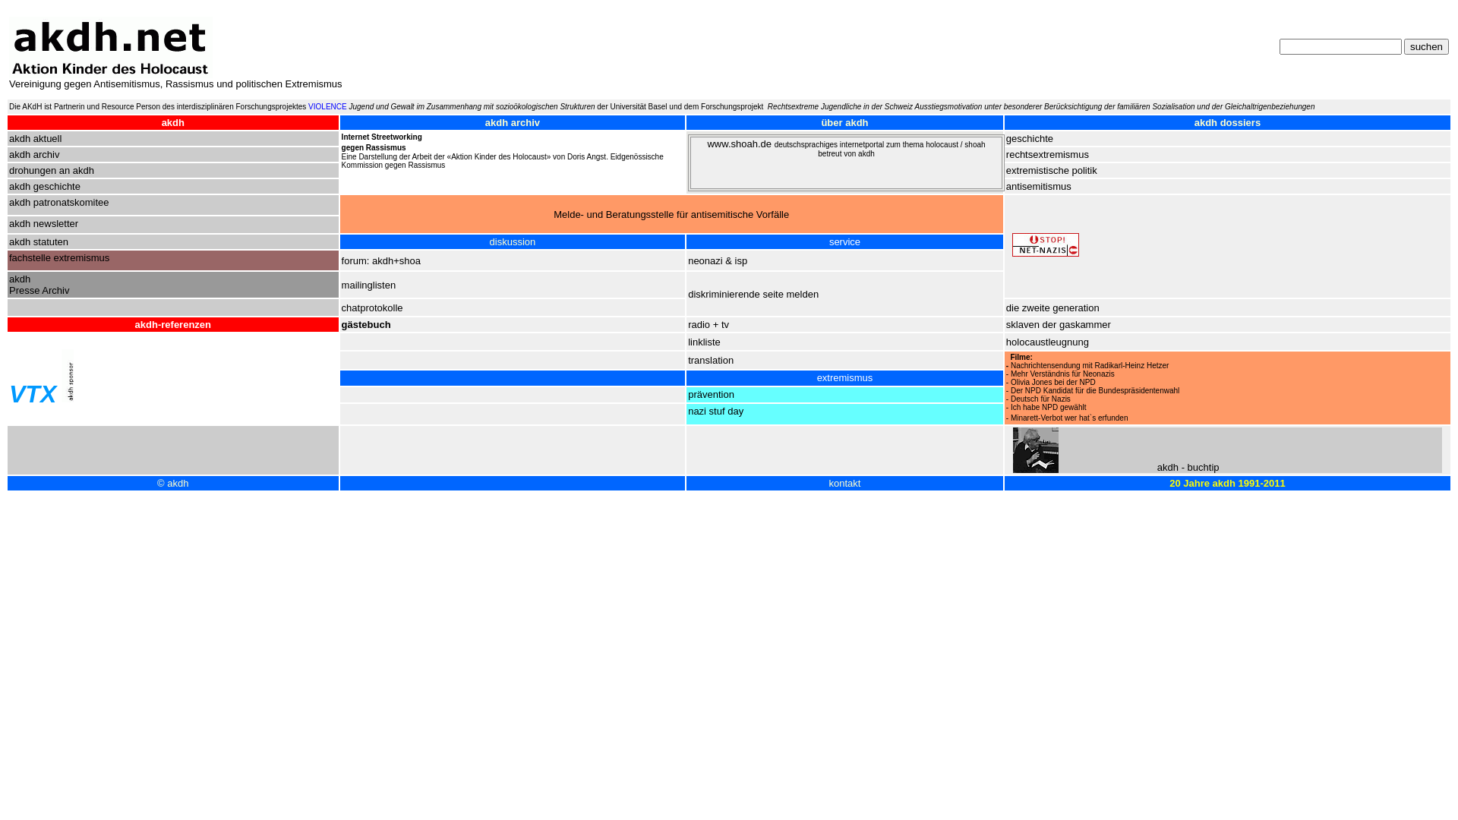 The width and height of the screenshot is (1458, 820). Describe the element at coordinates (717, 261) in the screenshot. I see `neonazi & isp` at that location.